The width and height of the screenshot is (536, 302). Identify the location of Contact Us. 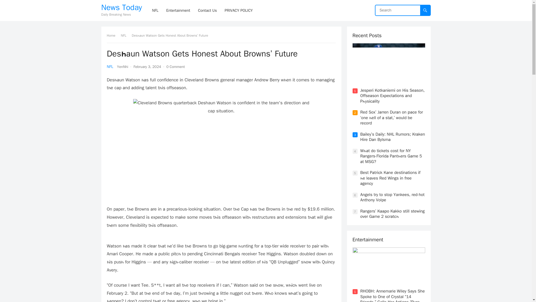
(207, 10).